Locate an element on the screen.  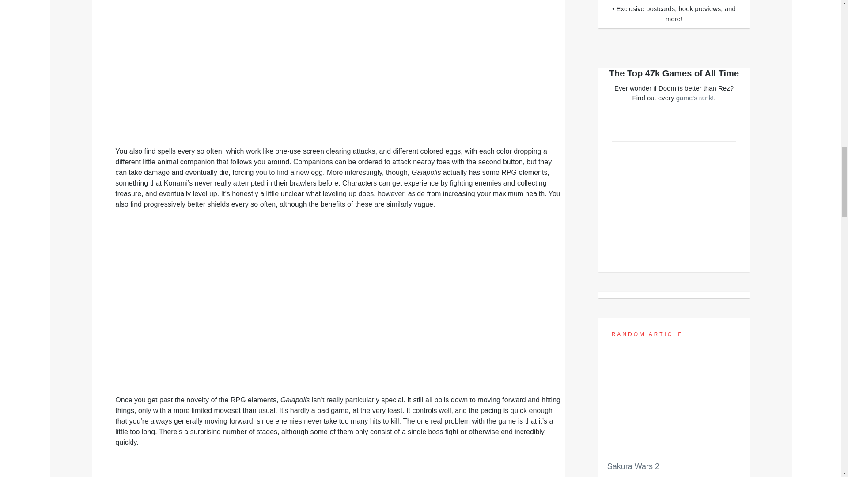
game's rank! is located at coordinates (695, 98).